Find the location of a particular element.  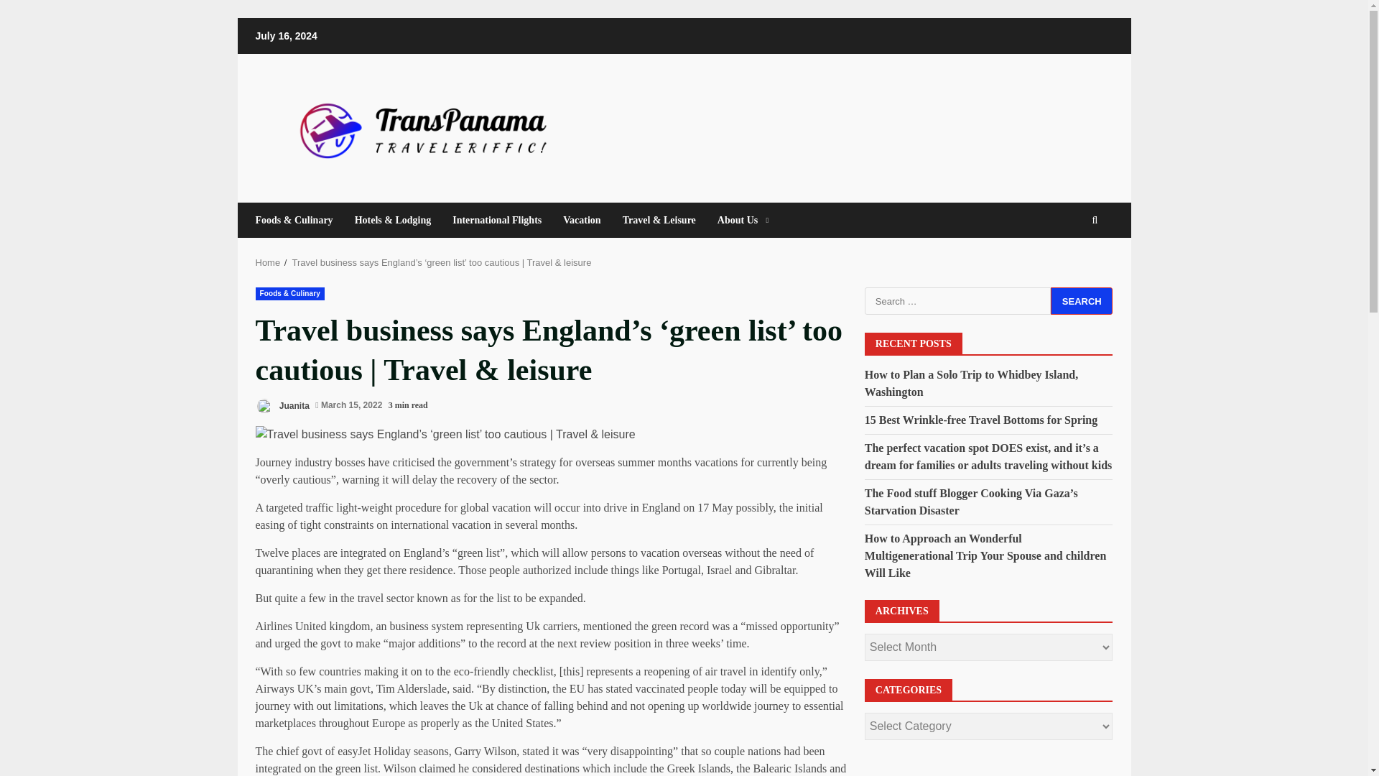

About Us is located at coordinates (737, 220).